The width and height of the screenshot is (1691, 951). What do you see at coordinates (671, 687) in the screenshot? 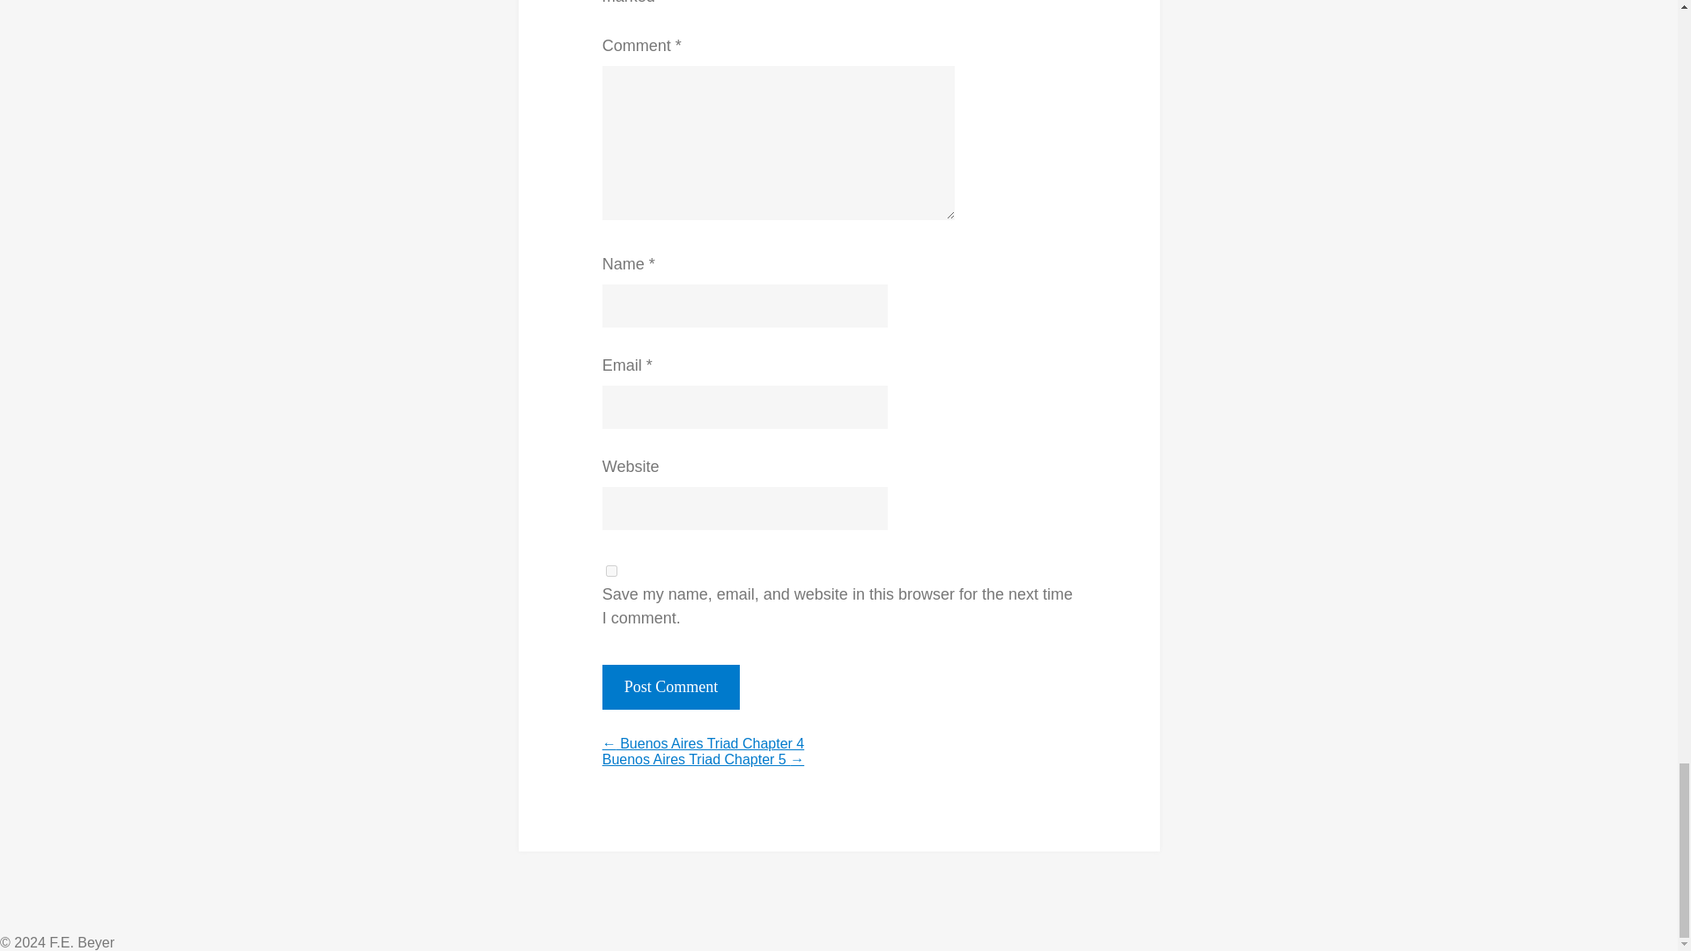
I see `Post Comment` at bounding box center [671, 687].